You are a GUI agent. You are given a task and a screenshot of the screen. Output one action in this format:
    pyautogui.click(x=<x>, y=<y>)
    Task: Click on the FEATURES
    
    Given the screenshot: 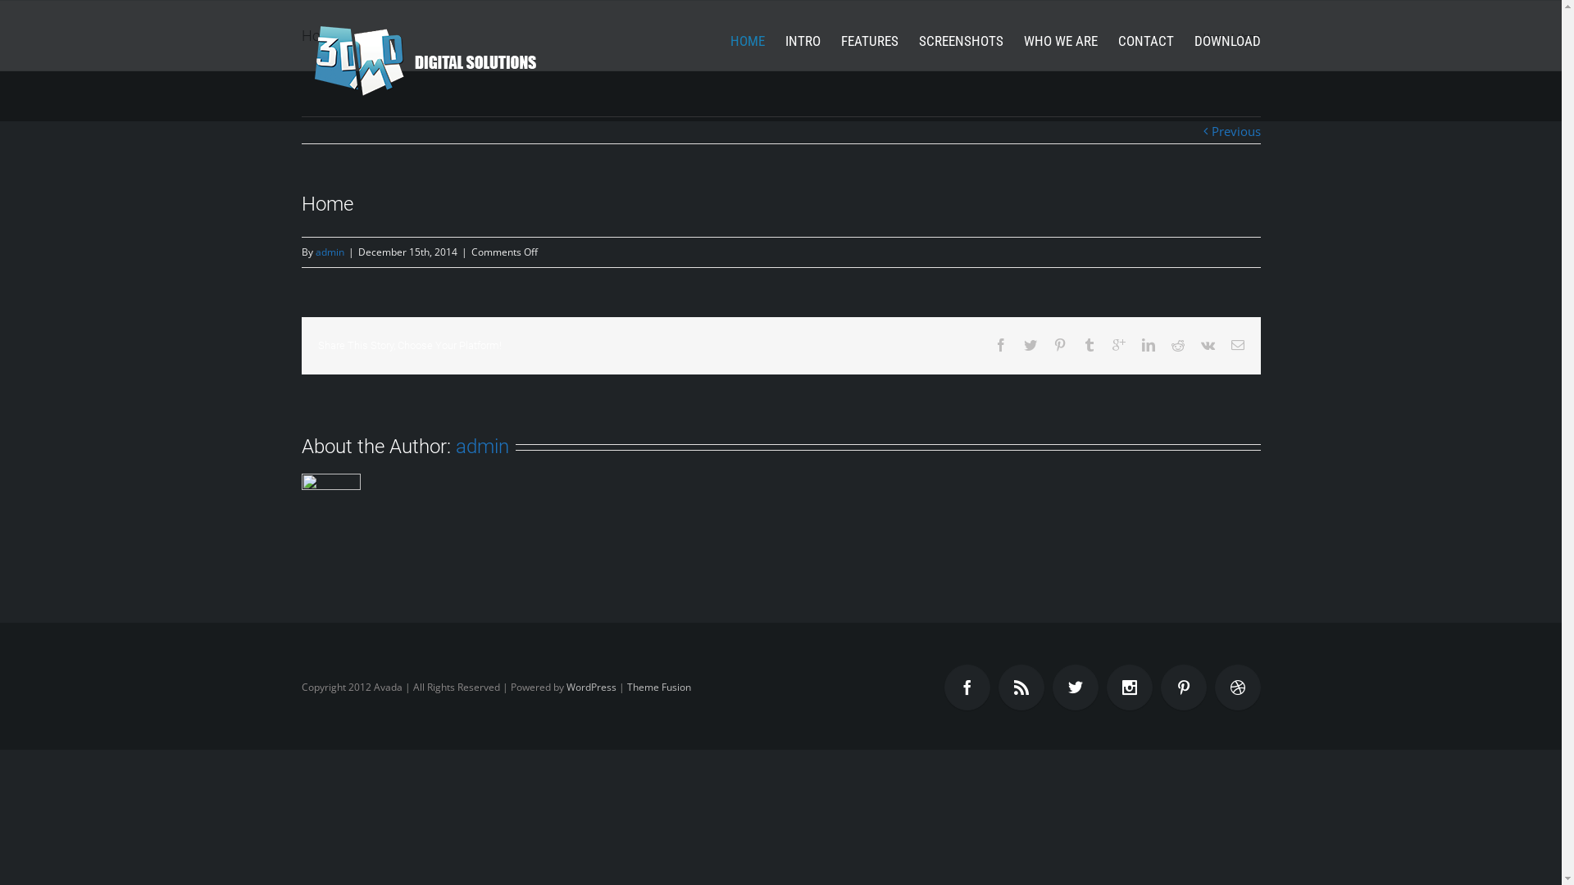 What is the action you would take?
    pyautogui.click(x=870, y=41)
    